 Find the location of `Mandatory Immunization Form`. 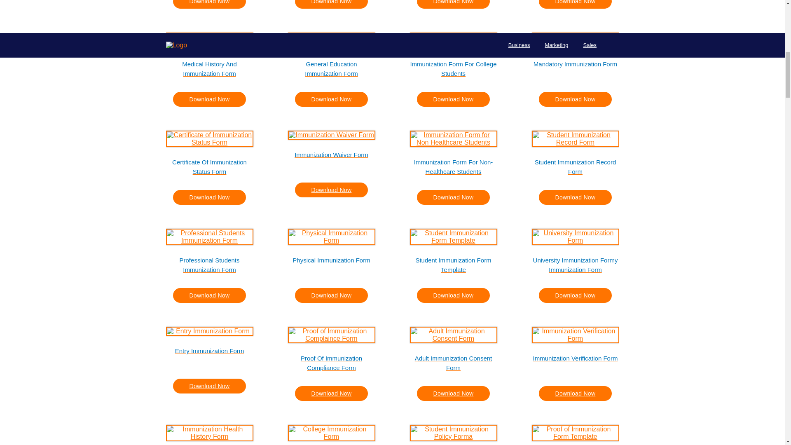

Mandatory Immunization Form is located at coordinates (575, 68).